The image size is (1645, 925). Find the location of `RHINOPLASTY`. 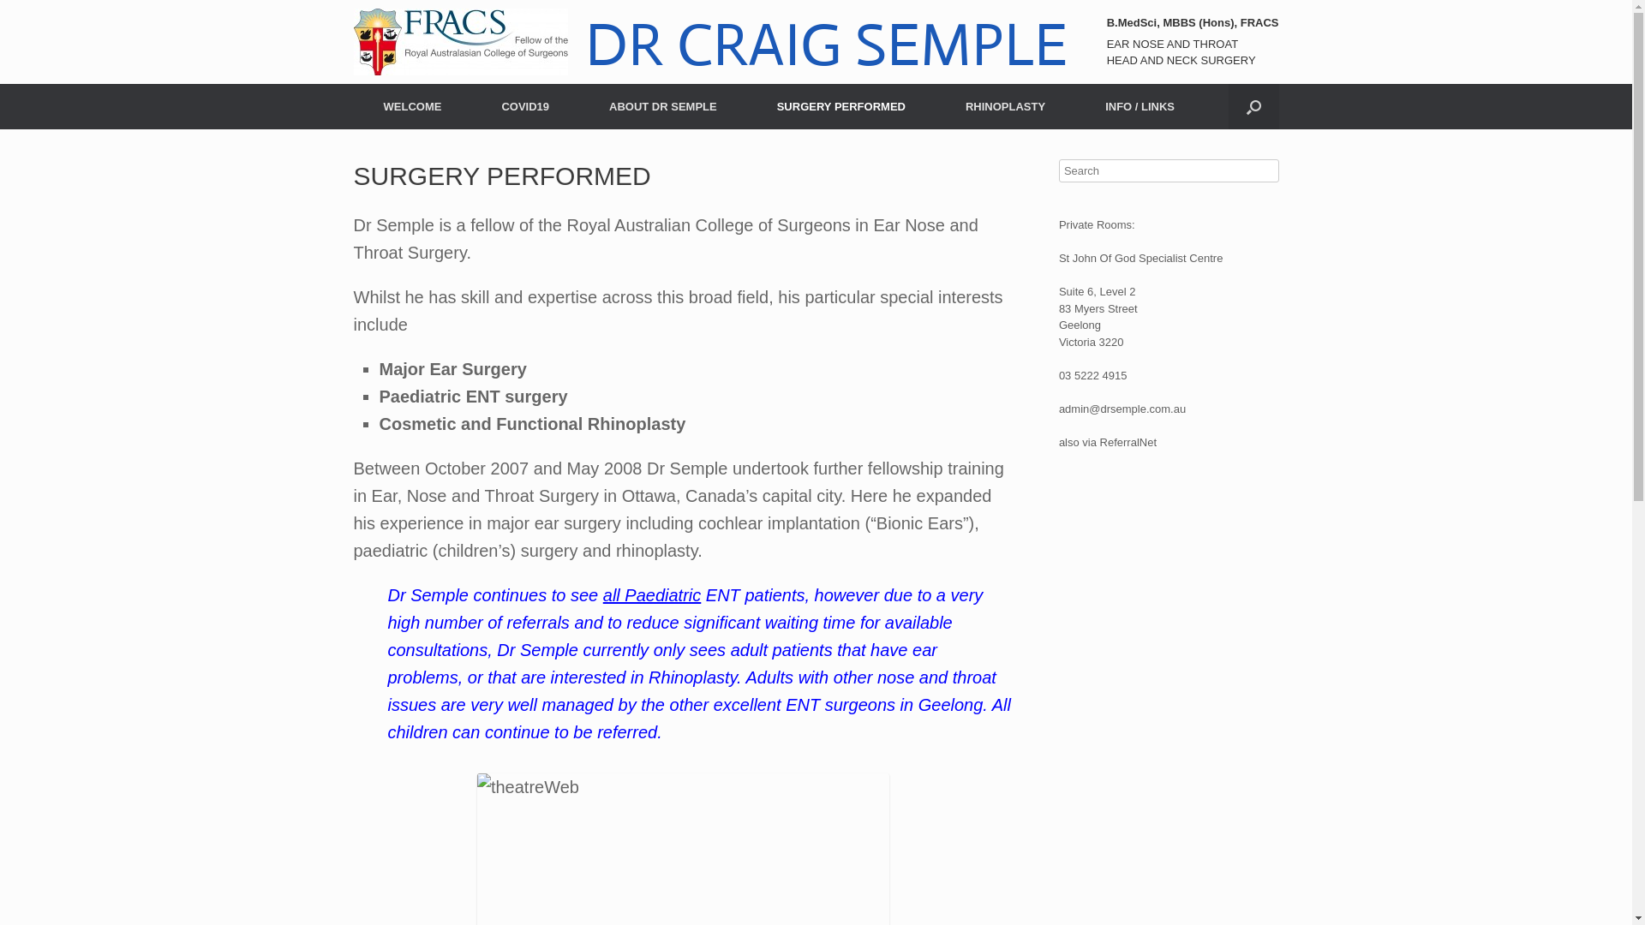

RHINOPLASTY is located at coordinates (1006, 106).